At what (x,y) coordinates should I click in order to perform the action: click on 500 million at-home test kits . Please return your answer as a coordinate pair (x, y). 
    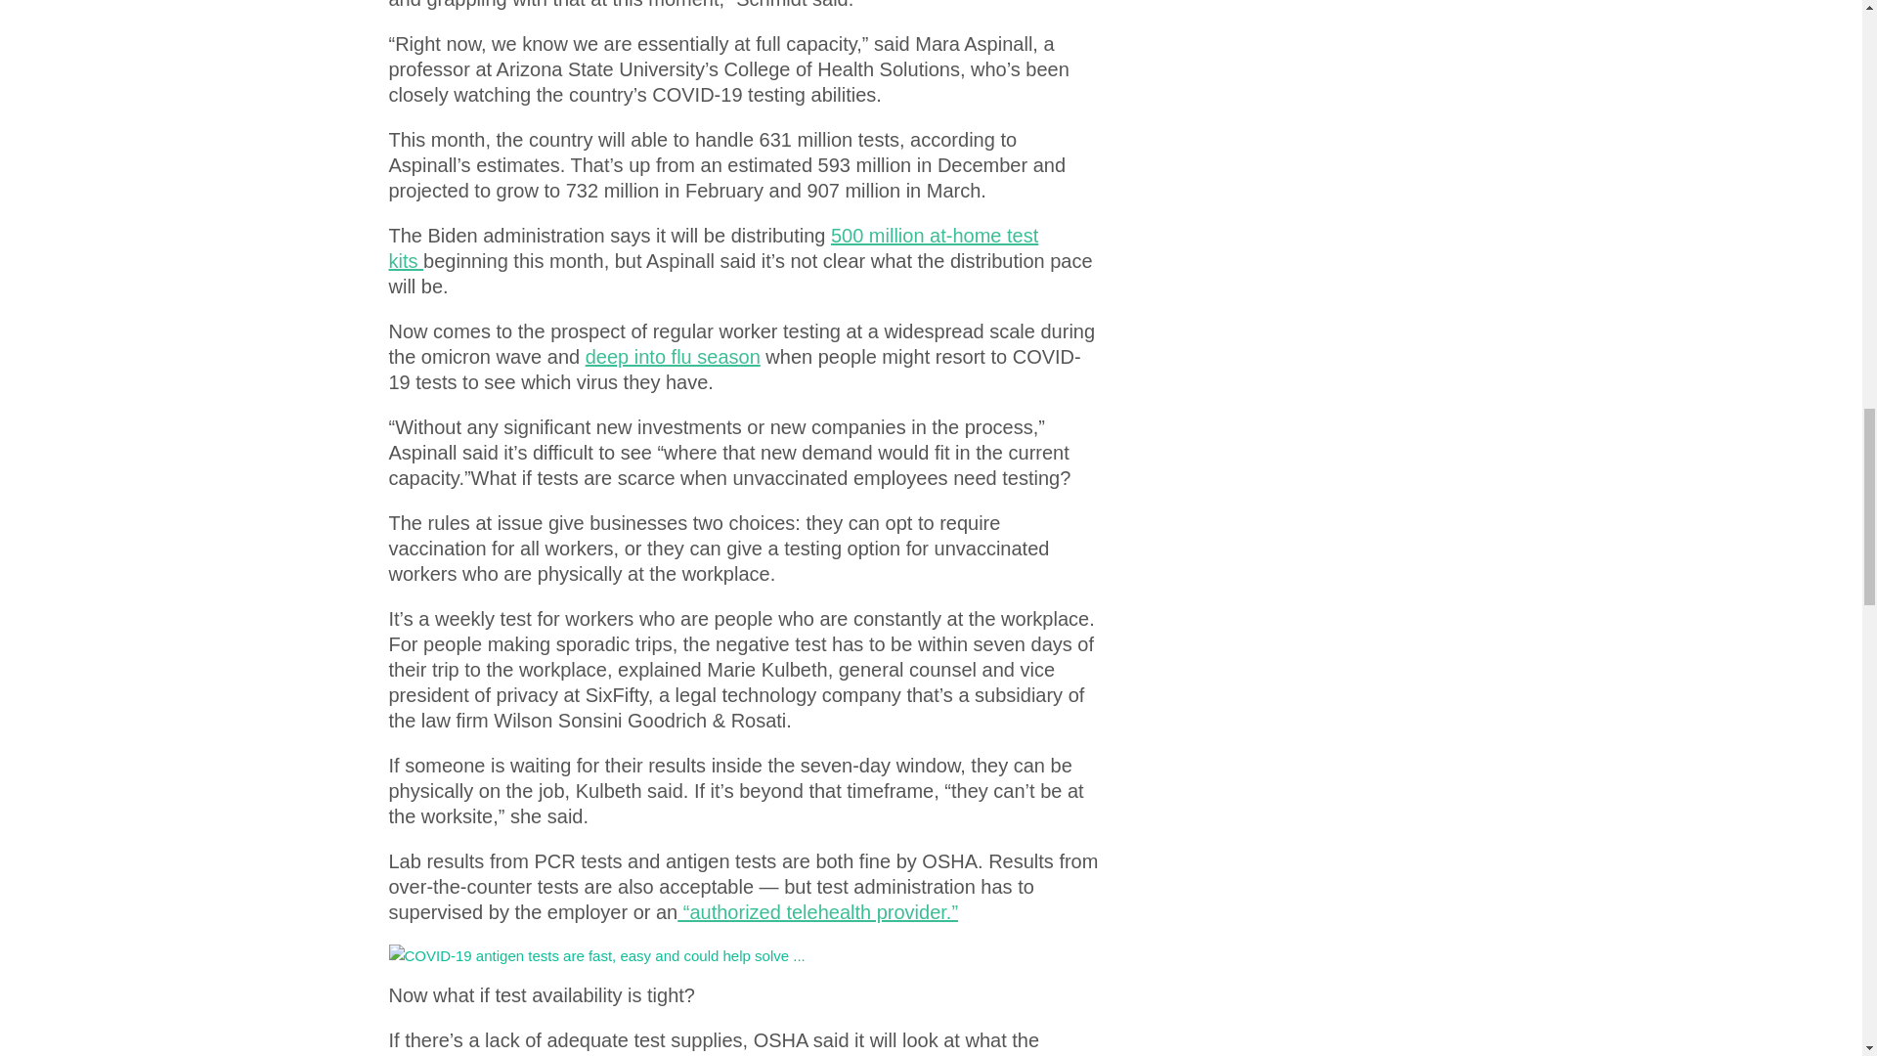
    Looking at the image, I should click on (714, 248).